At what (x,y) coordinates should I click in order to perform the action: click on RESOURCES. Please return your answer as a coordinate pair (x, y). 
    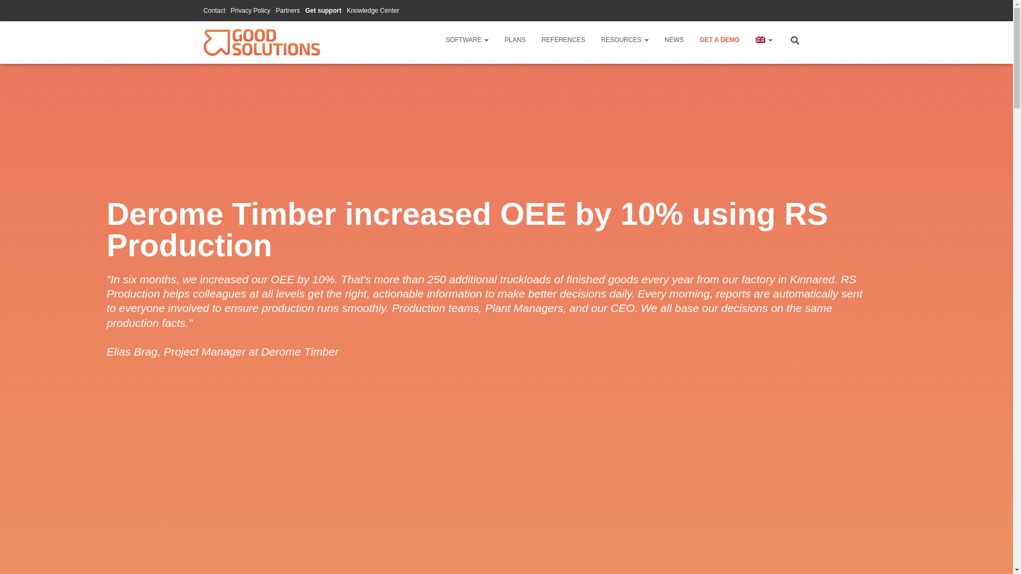
    Looking at the image, I should click on (624, 39).